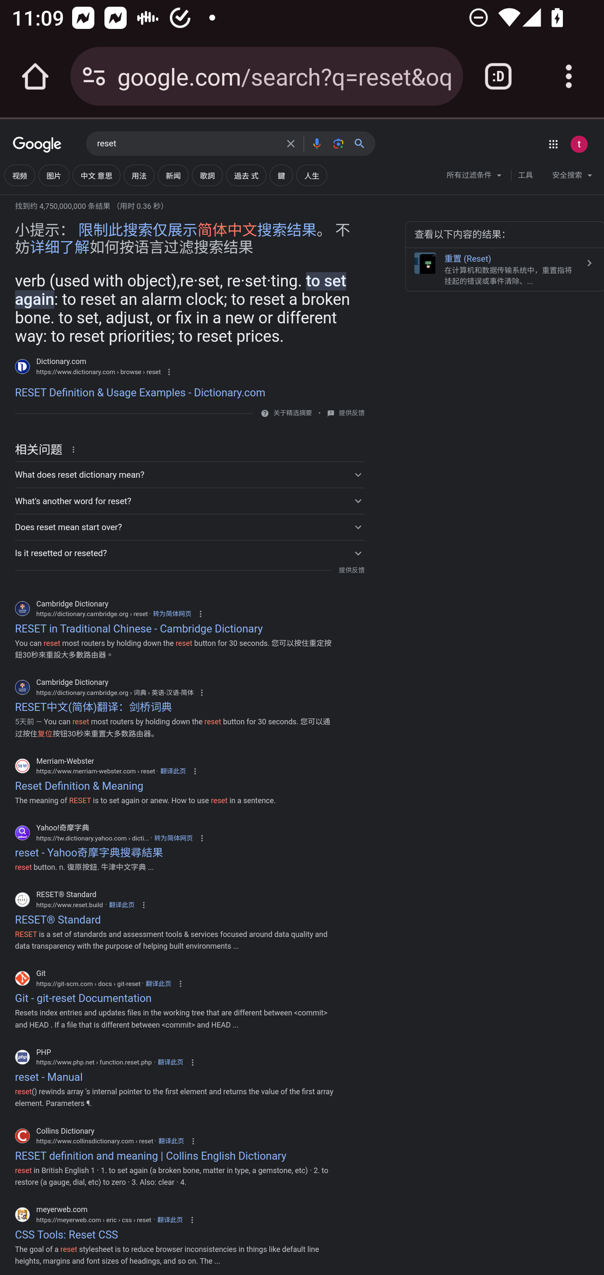  What do you see at coordinates (173, 771) in the screenshot?
I see `翻译此页` at bounding box center [173, 771].